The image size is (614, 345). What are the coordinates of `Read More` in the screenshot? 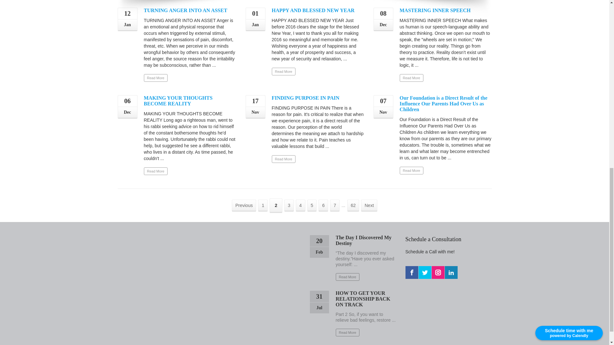 It's located at (411, 171).